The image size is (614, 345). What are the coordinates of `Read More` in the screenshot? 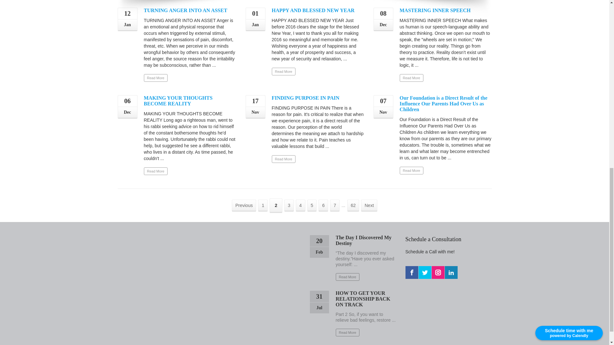 It's located at (411, 171).